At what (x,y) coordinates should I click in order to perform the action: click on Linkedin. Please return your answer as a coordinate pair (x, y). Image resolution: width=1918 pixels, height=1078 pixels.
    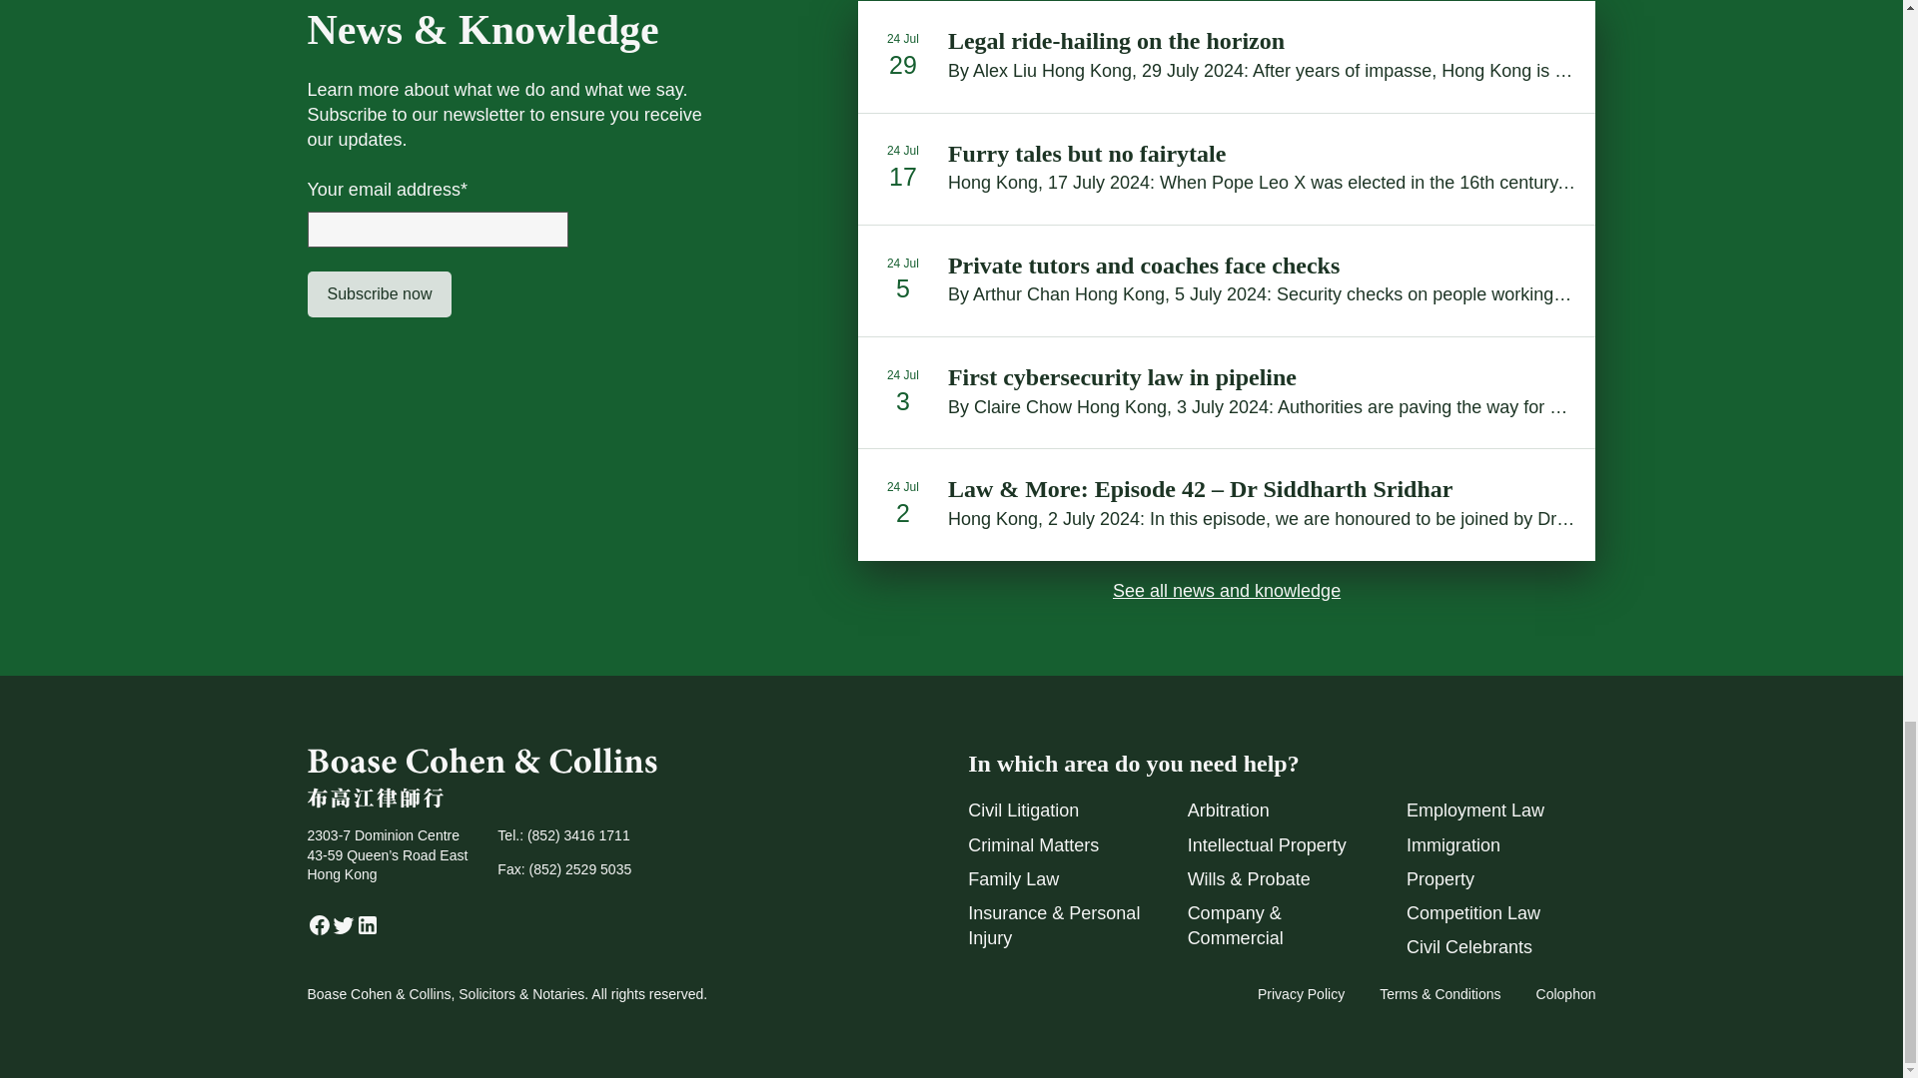
    Looking at the image, I should click on (368, 930).